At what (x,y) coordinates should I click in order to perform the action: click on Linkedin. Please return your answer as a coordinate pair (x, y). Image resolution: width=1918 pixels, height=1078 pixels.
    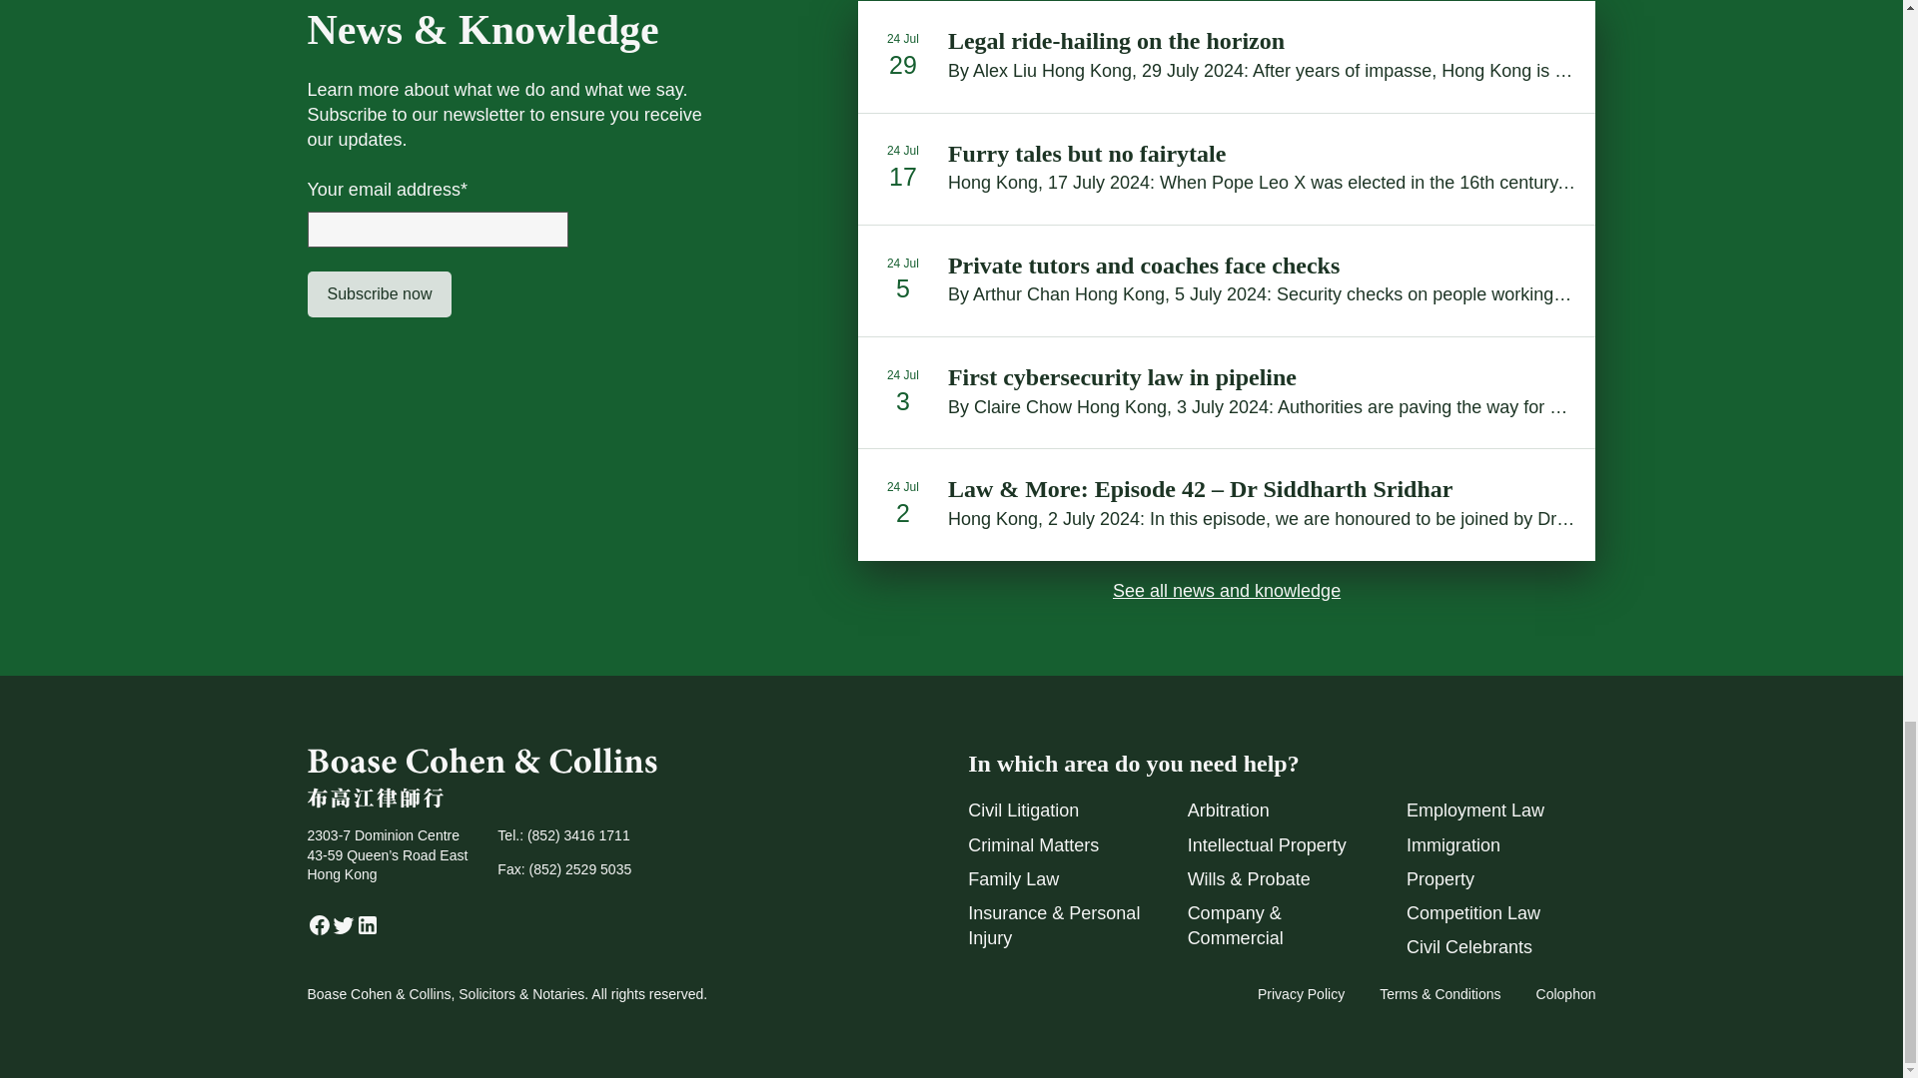
    Looking at the image, I should click on (368, 930).